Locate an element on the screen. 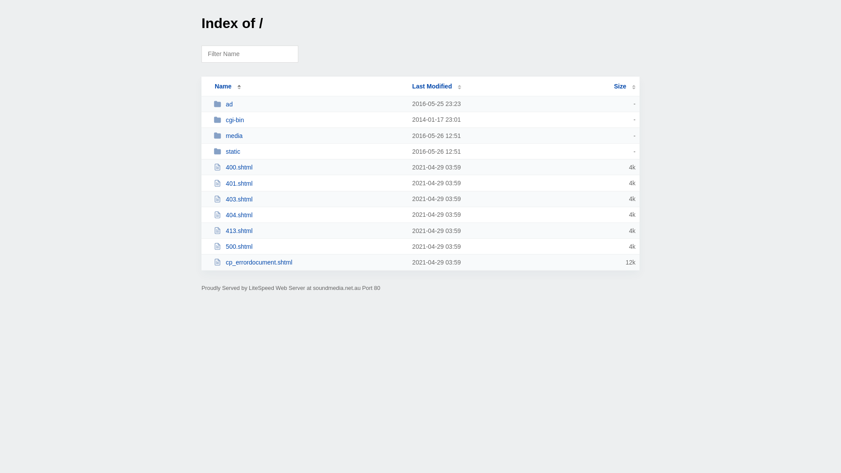 This screenshot has height=473, width=841. 400.shtml is located at coordinates (309, 167).